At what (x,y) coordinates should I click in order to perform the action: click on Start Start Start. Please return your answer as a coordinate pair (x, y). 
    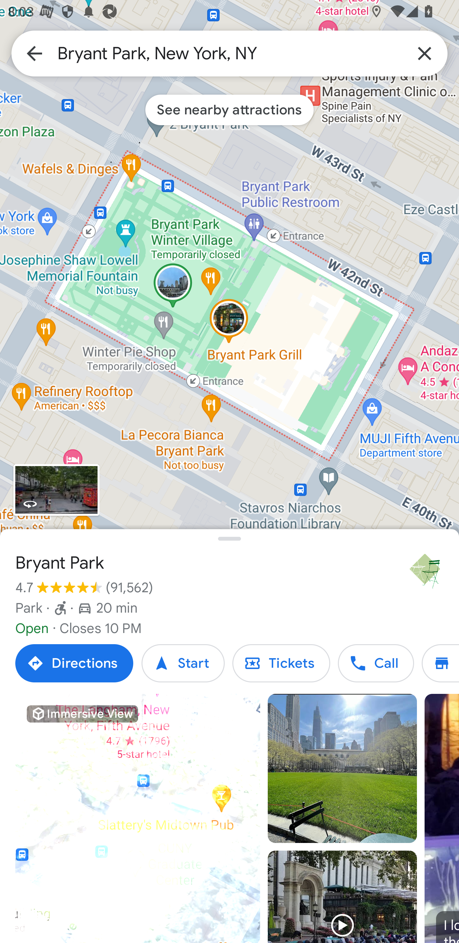
    Looking at the image, I should click on (183, 663).